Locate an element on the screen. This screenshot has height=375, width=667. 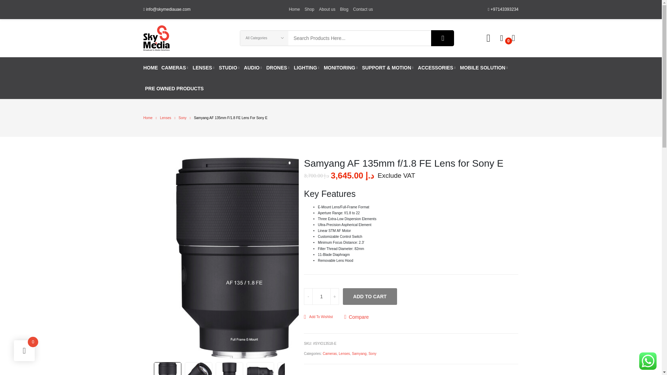
Blog is located at coordinates (344, 9).